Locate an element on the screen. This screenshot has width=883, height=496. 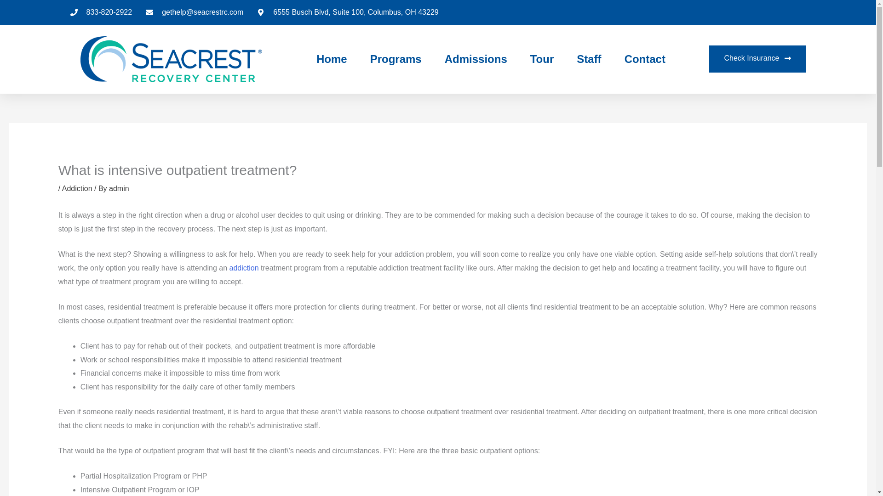
Addiction is located at coordinates (77, 188).